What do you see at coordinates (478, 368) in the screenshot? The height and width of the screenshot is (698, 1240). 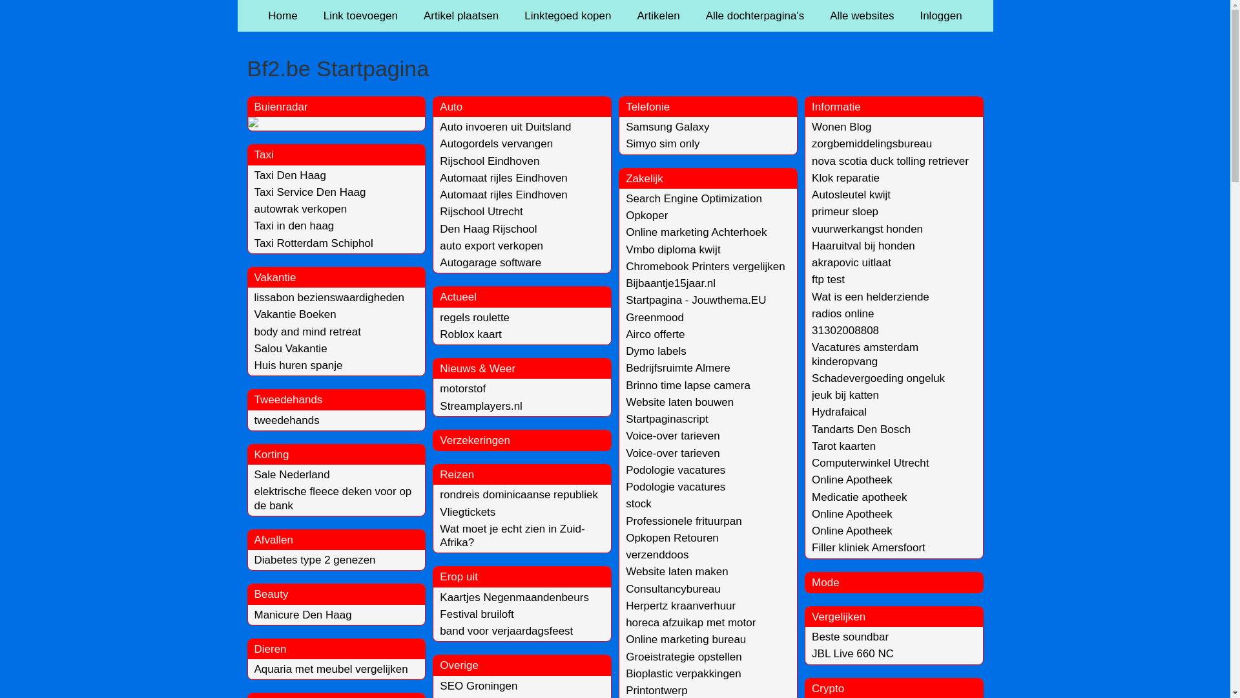 I see `Nieuws & Weer` at bounding box center [478, 368].